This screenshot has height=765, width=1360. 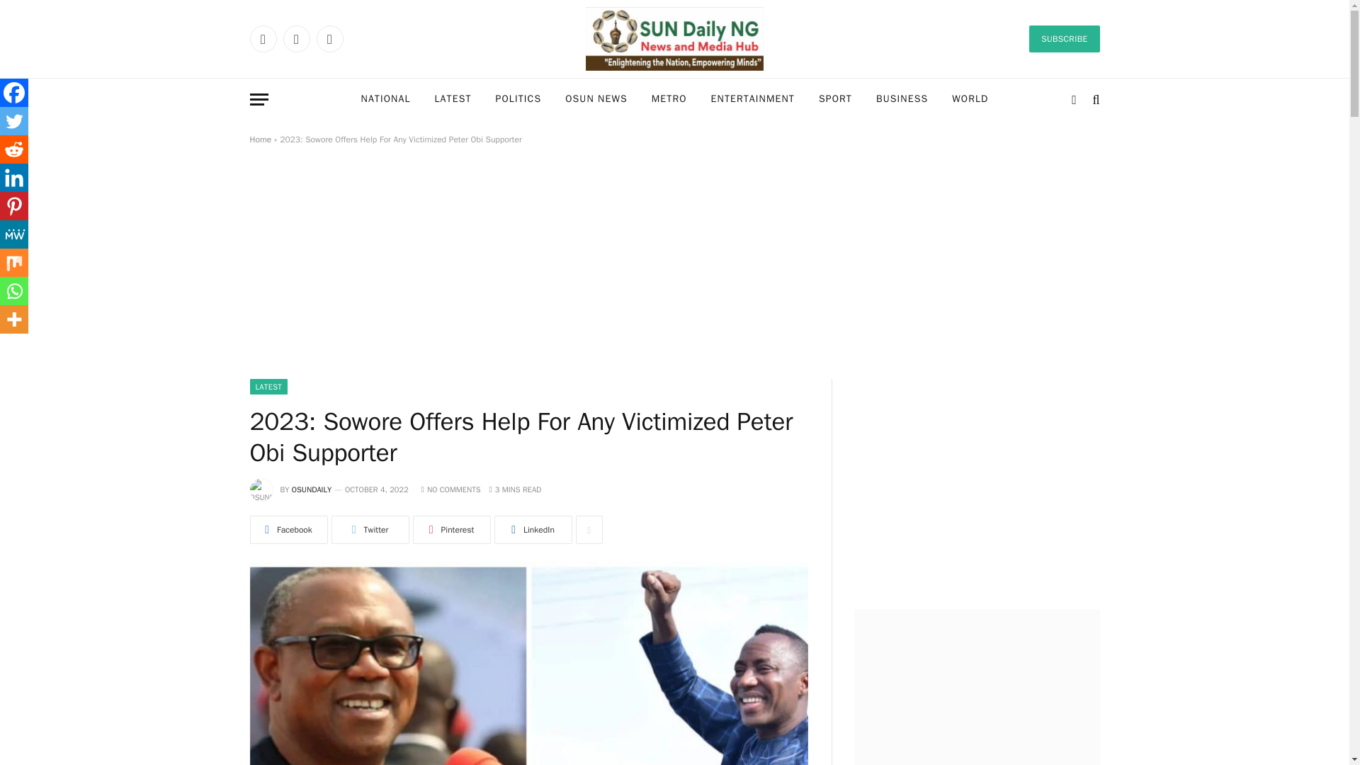 What do you see at coordinates (969, 99) in the screenshot?
I see `WORLD` at bounding box center [969, 99].